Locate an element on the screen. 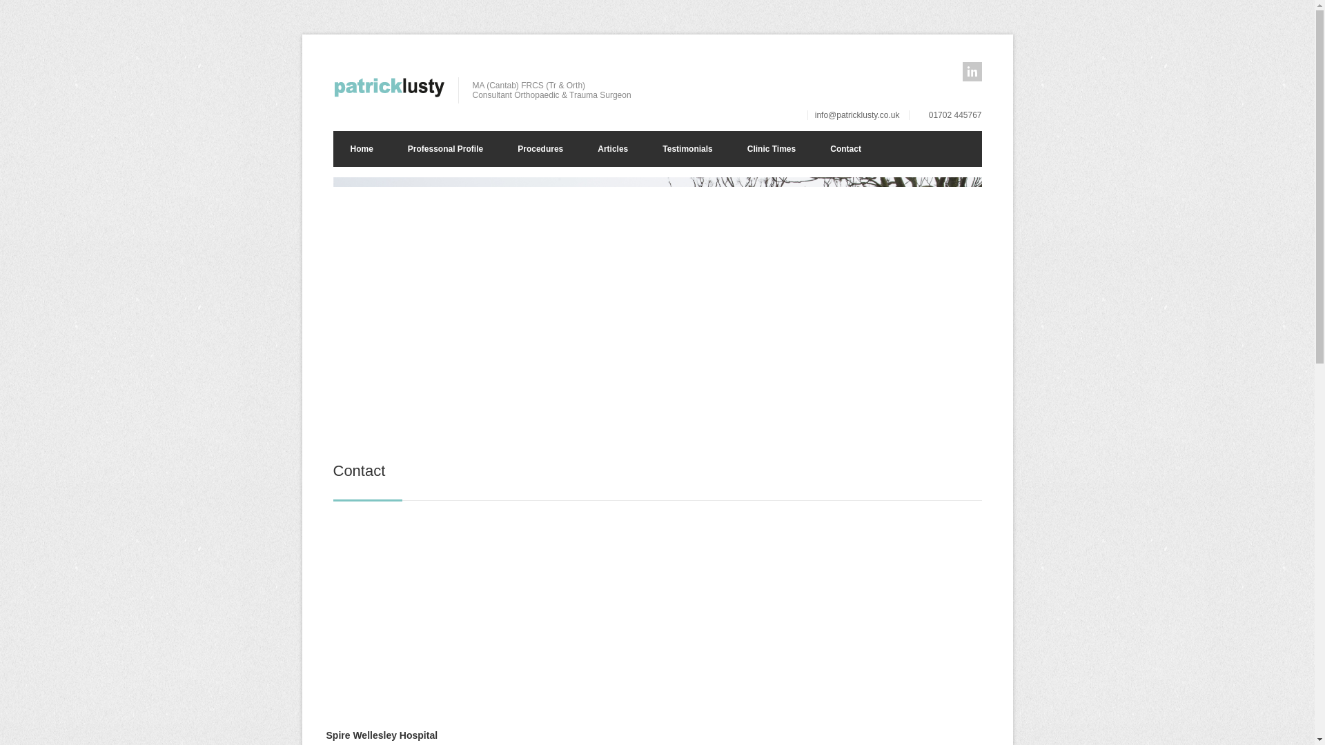 The height and width of the screenshot is (745, 1325). LinkedIn is located at coordinates (972, 71).